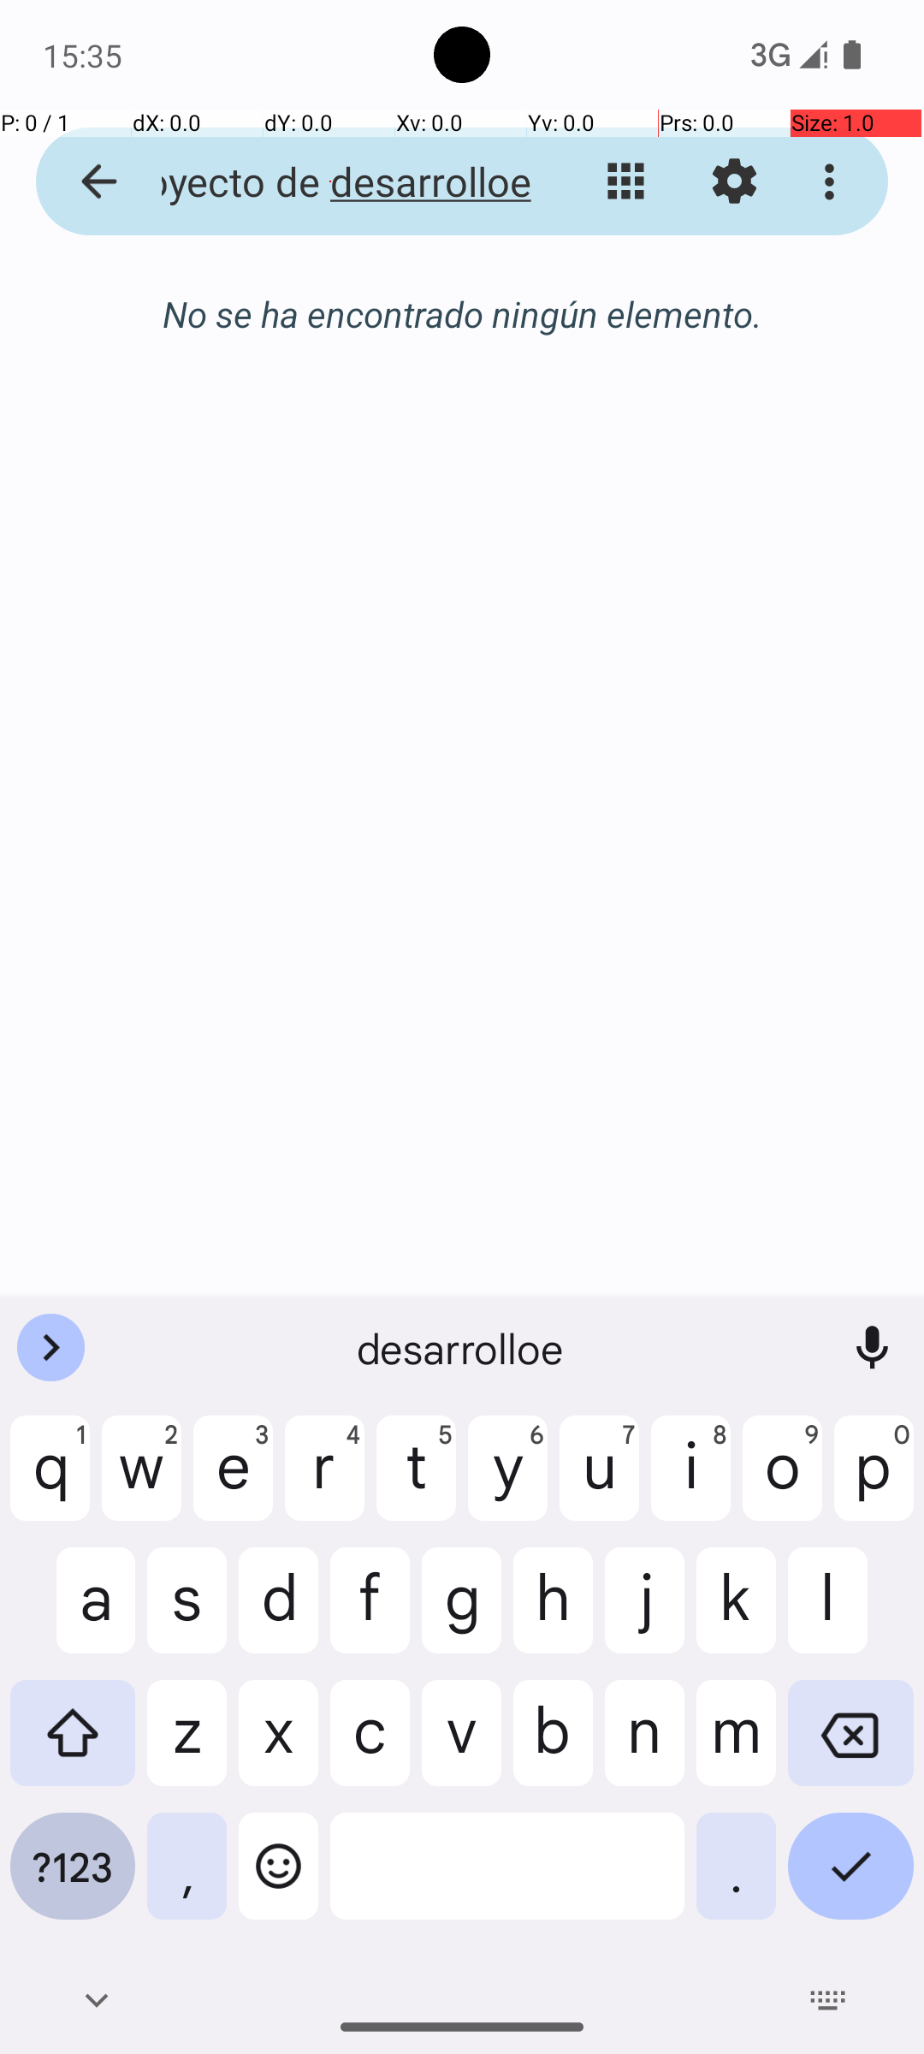  What do you see at coordinates (330, 181) in the screenshot?
I see `reunion dproyecto de desarrolloe equipo` at bounding box center [330, 181].